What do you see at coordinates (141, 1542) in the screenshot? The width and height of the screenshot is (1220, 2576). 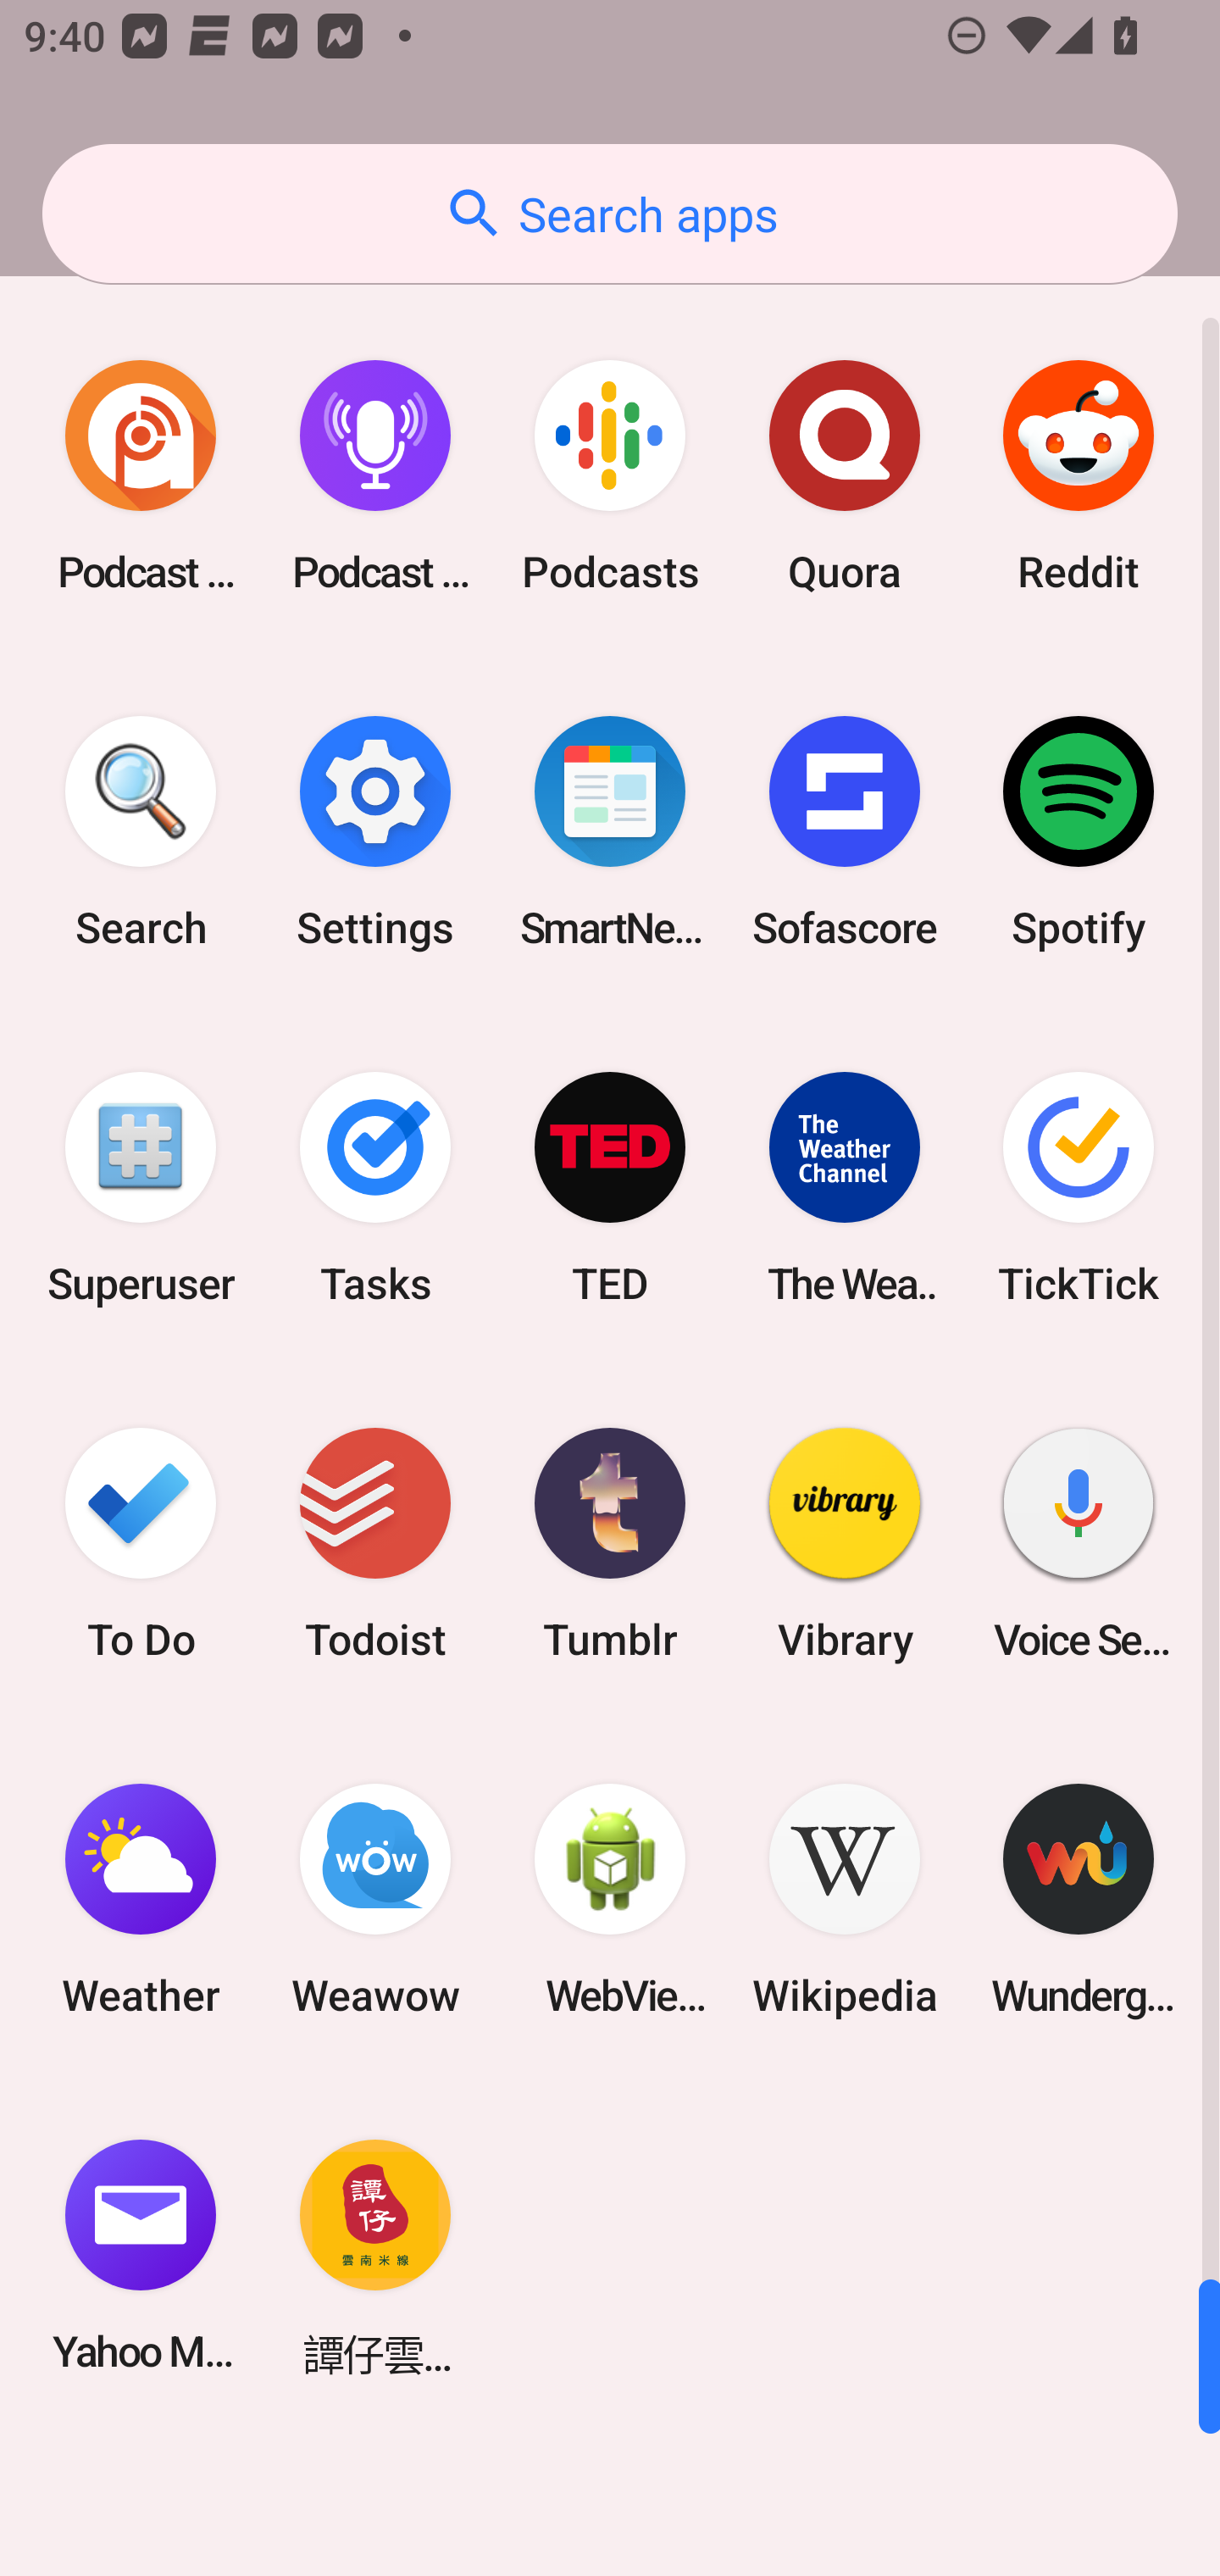 I see `To Do` at bounding box center [141, 1542].